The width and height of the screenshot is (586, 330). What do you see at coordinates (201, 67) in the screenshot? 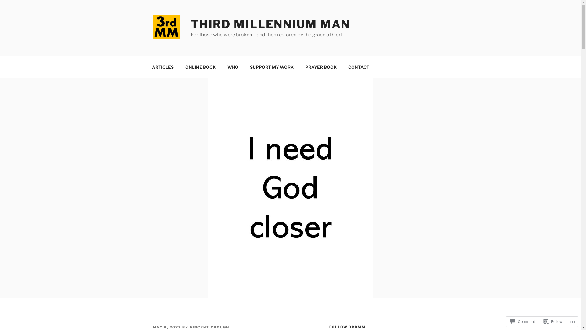
I see `ONLINE BOOK` at bounding box center [201, 67].